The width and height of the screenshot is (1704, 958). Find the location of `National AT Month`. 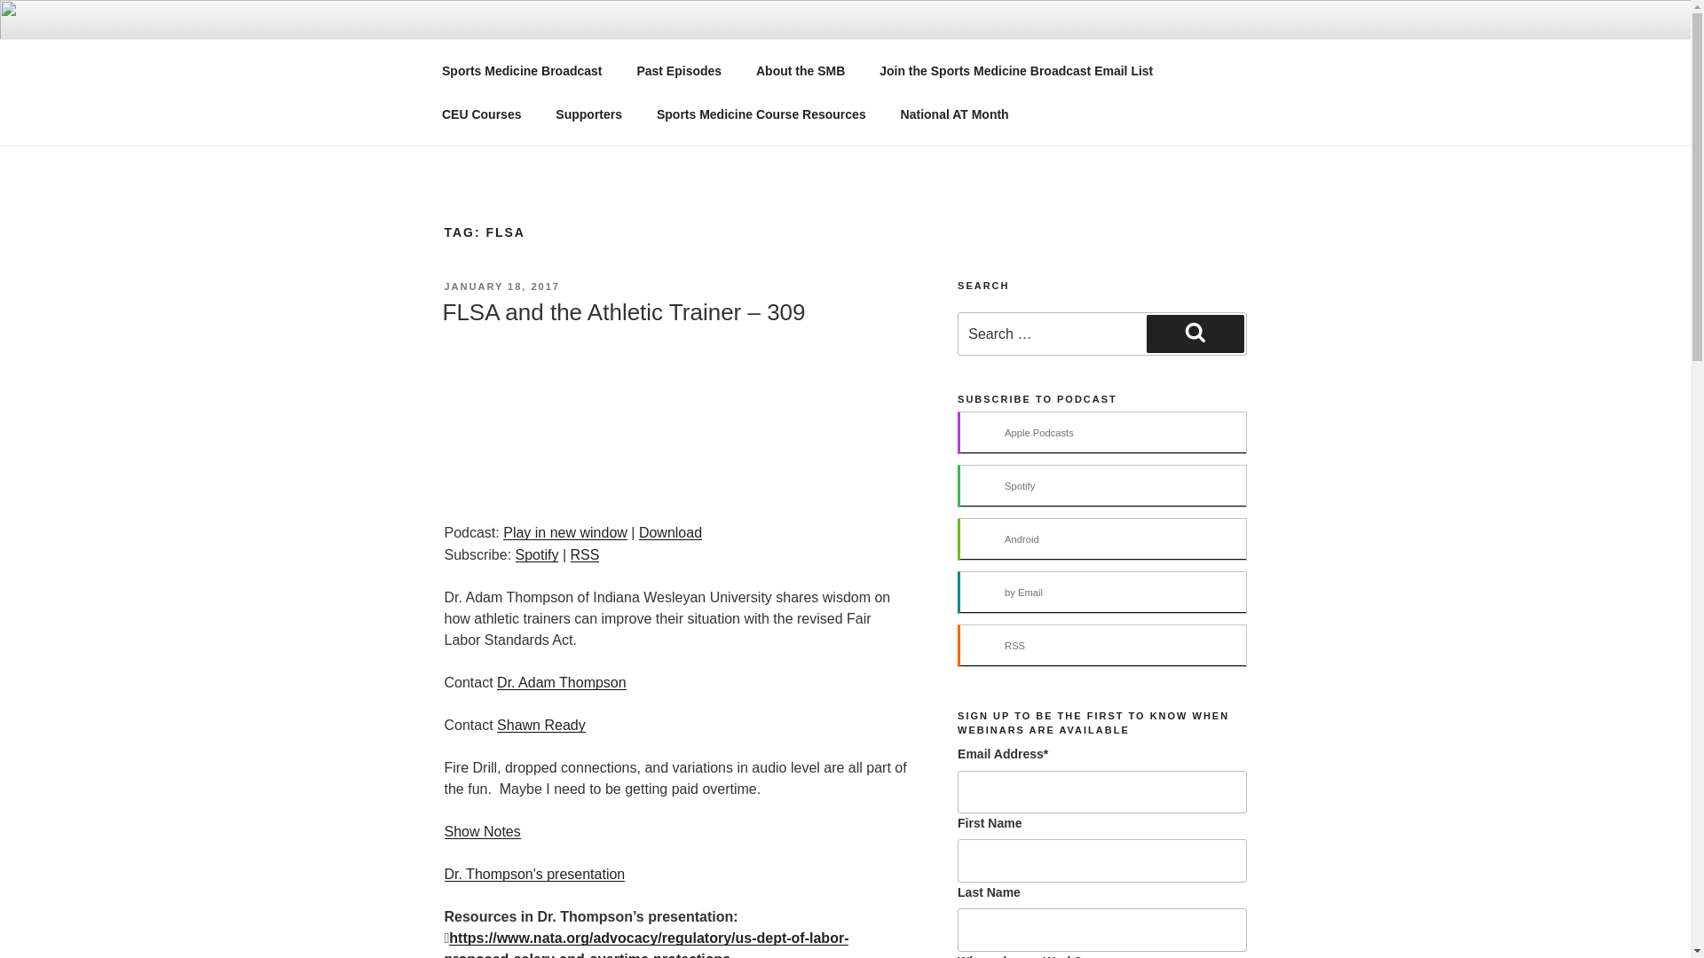

National AT Month is located at coordinates (953, 114).